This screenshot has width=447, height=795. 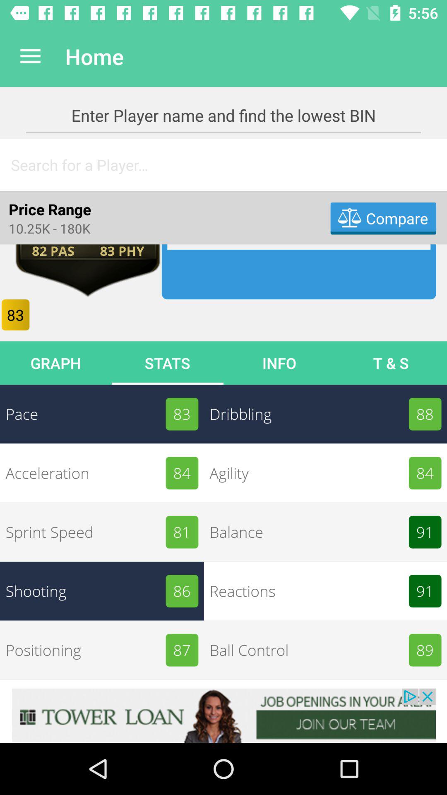 What do you see at coordinates (223, 165) in the screenshot?
I see `search bar` at bounding box center [223, 165].